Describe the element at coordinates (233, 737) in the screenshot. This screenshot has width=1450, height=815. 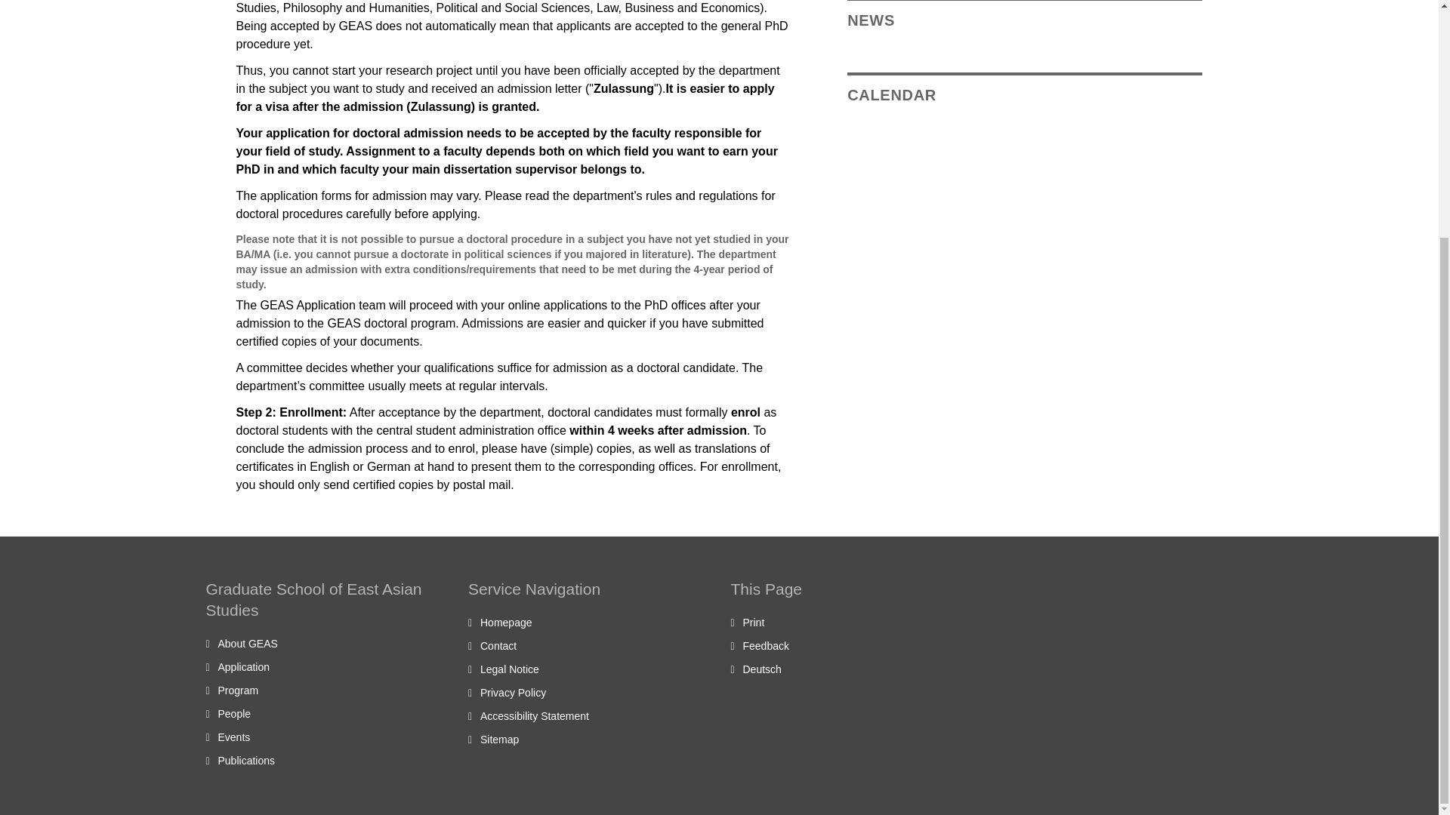
I see `Events` at that location.